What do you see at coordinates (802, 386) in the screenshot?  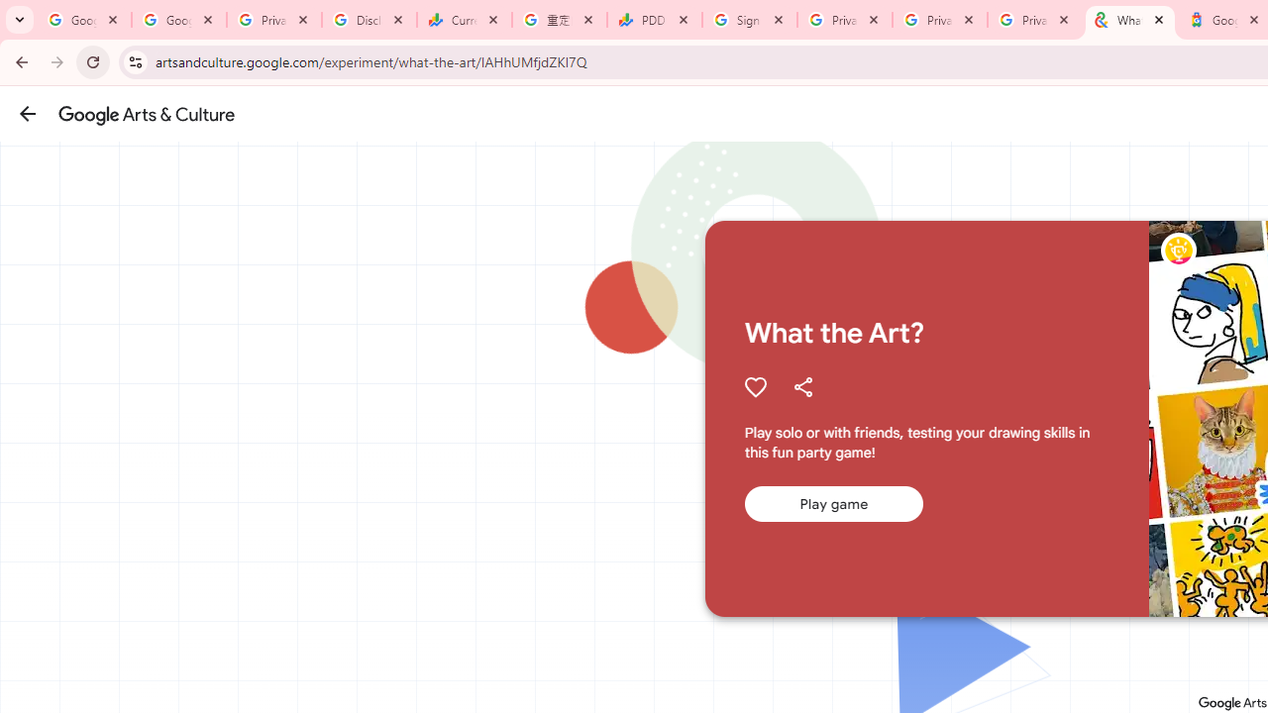 I see `Share "What the Art?"` at bounding box center [802, 386].